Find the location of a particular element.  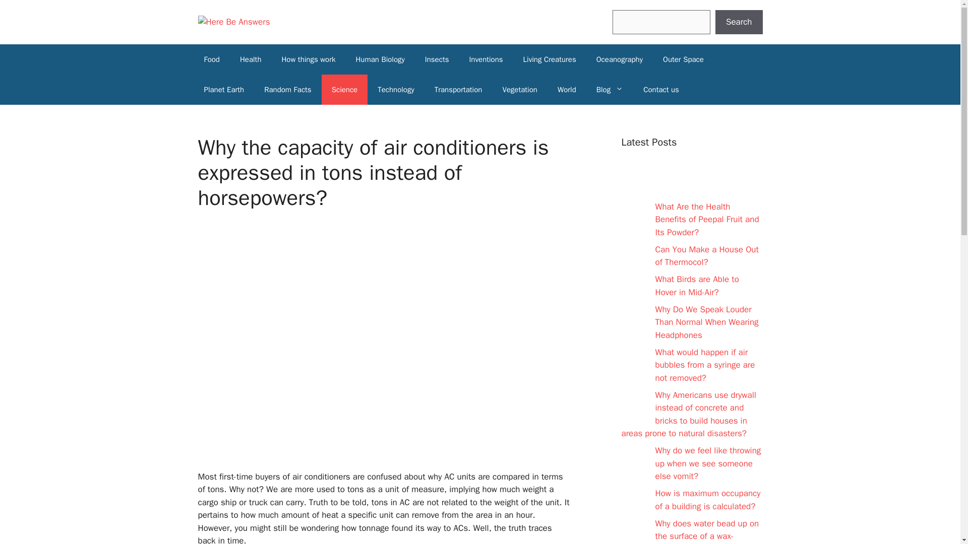

What Birds are Able to Hover in Mid-Air? is located at coordinates (697, 286).